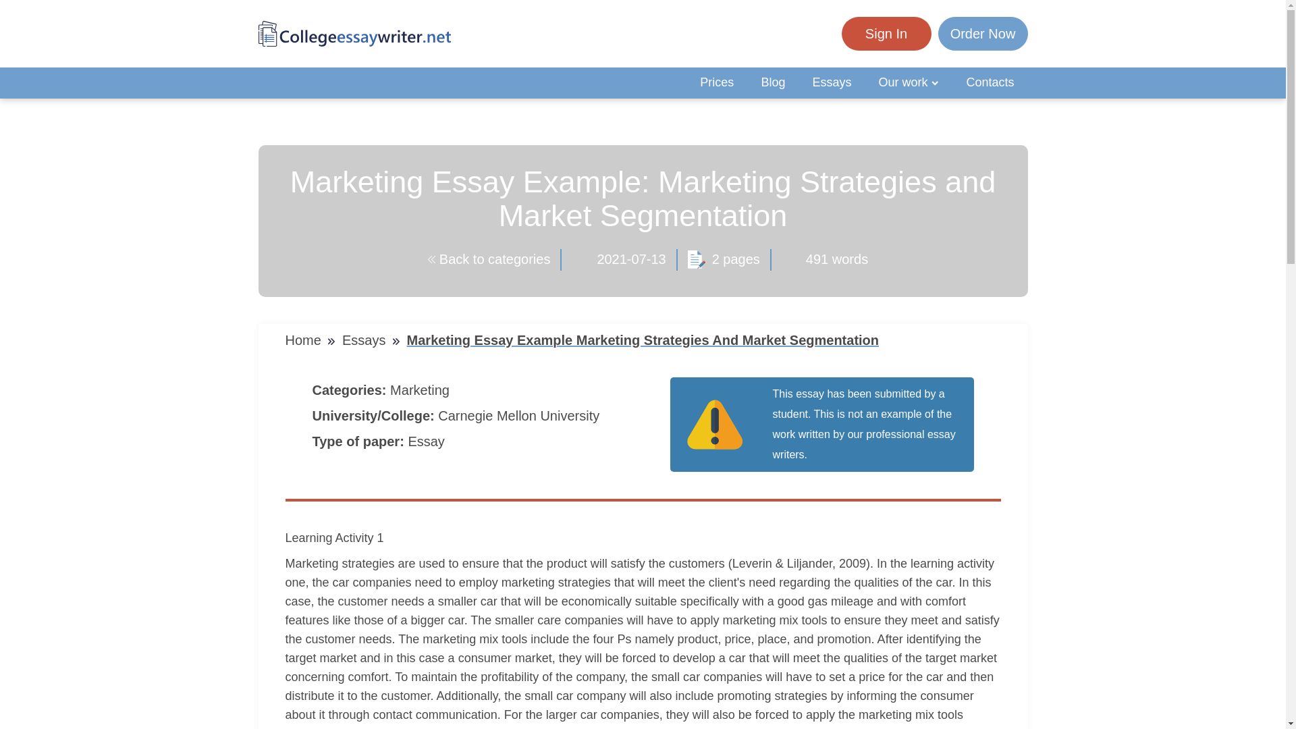 The image size is (1296, 729). What do you see at coordinates (717, 82) in the screenshot?
I see `Prices` at bounding box center [717, 82].